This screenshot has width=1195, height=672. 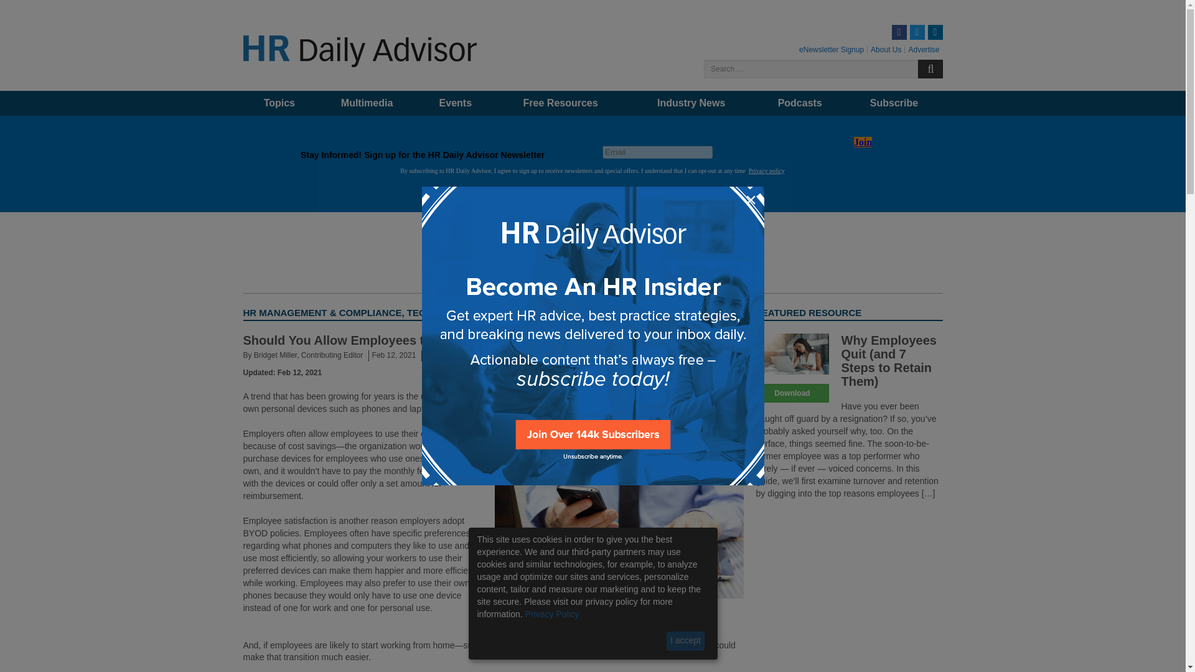 I want to click on HR DAILY ADVISOR, so click(x=295, y=72).